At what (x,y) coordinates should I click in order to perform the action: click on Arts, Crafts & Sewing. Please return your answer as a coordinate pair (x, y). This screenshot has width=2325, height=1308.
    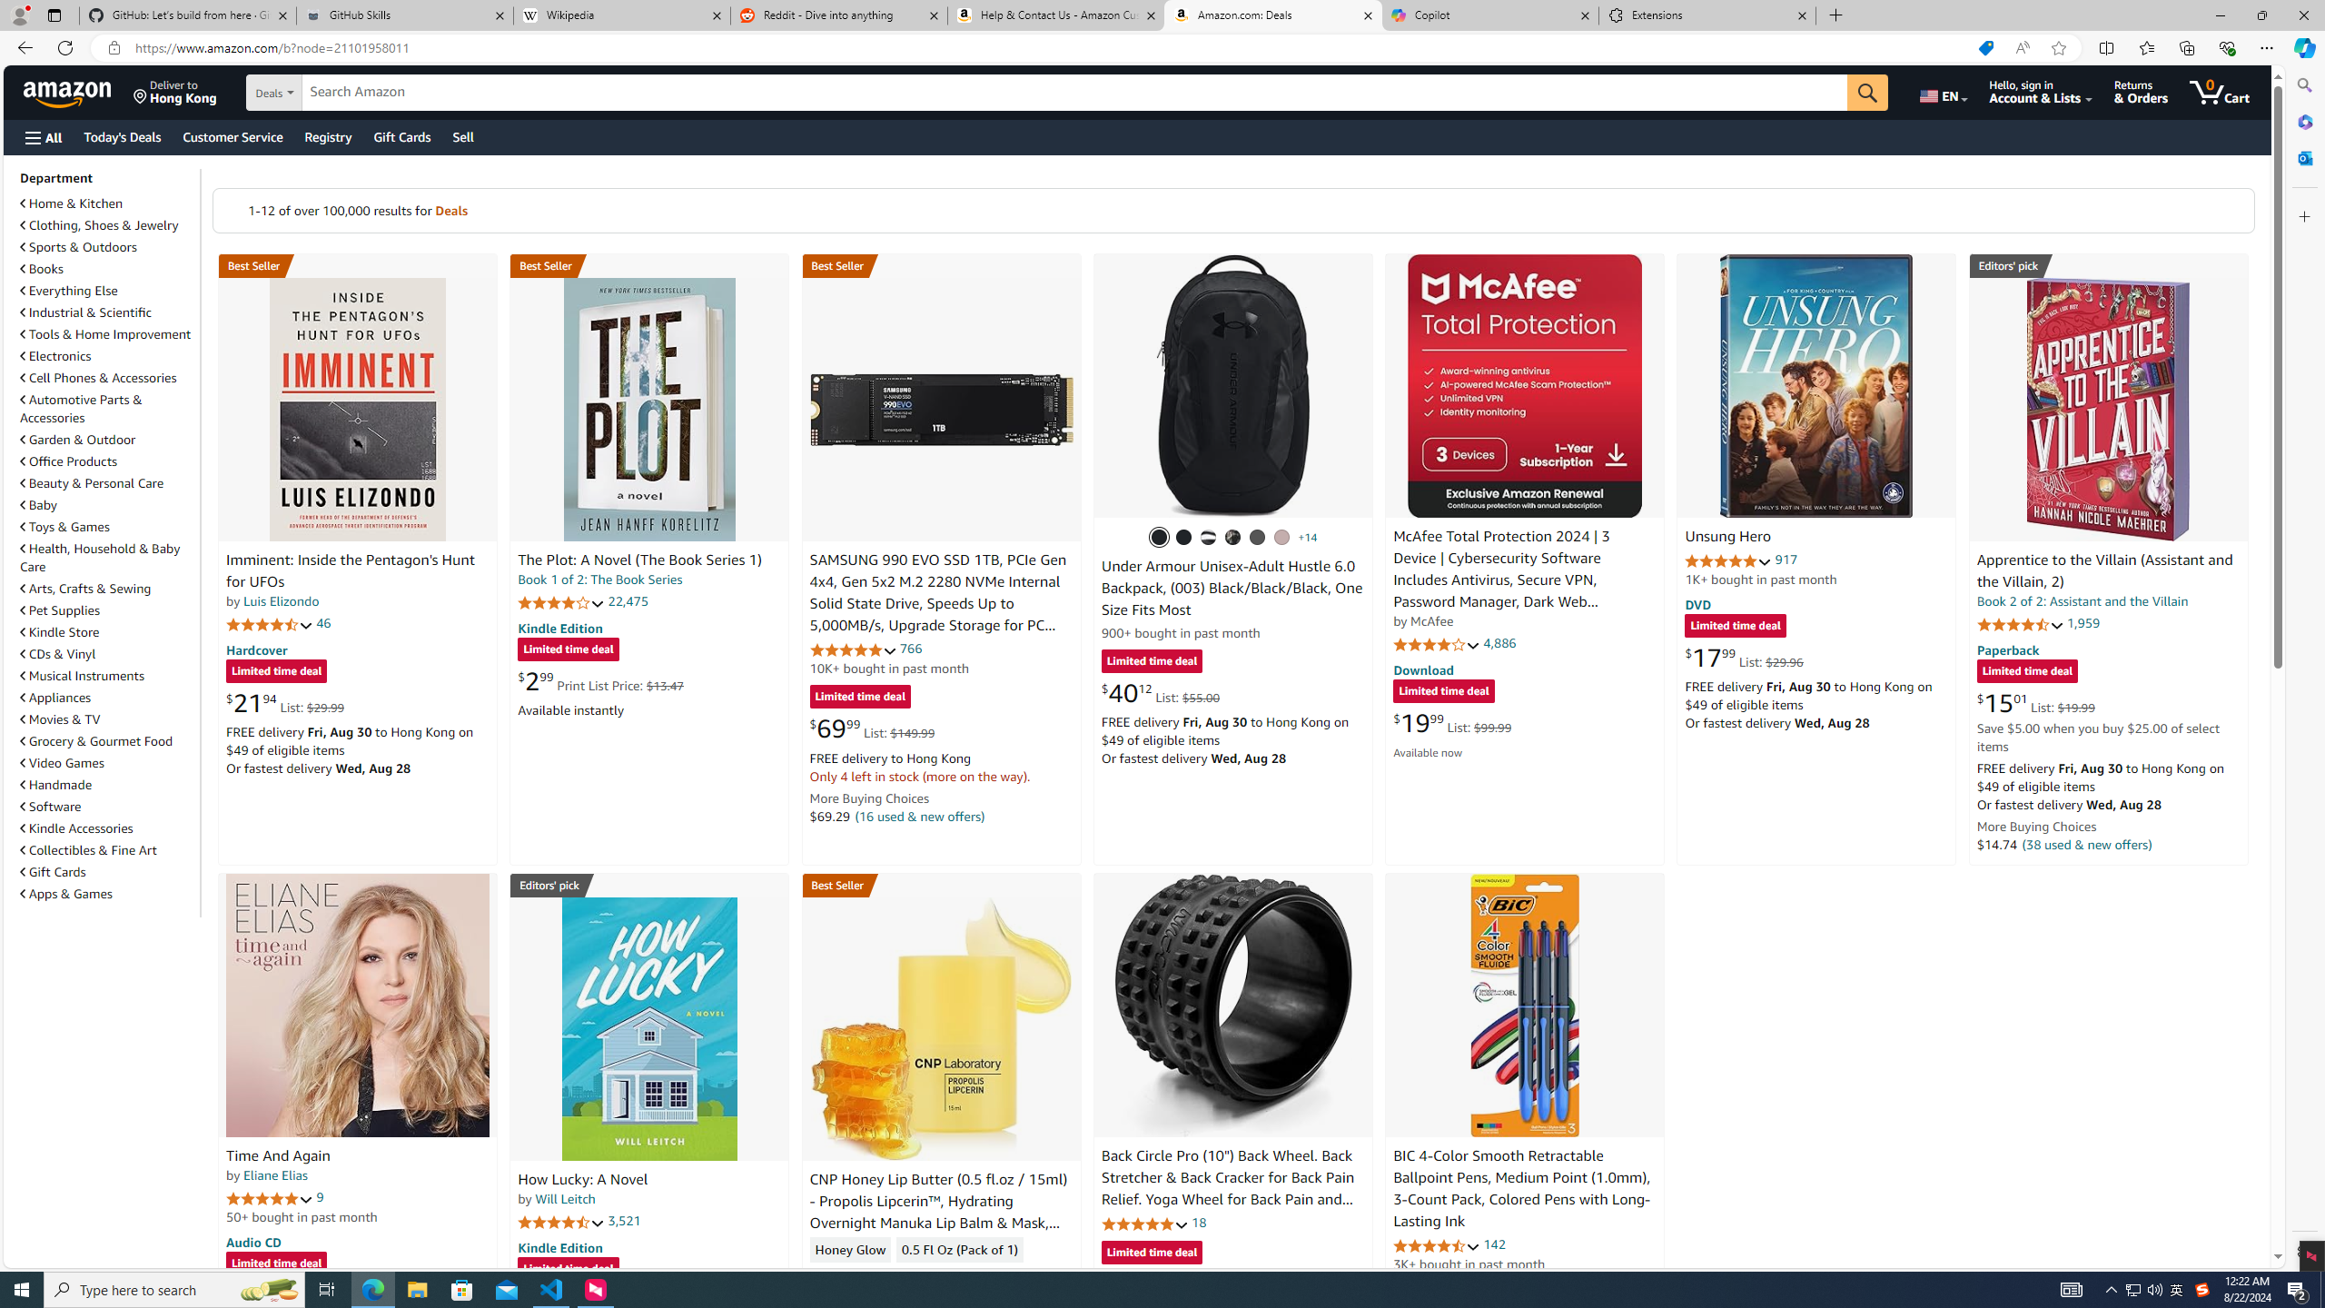
    Looking at the image, I should click on (85, 589).